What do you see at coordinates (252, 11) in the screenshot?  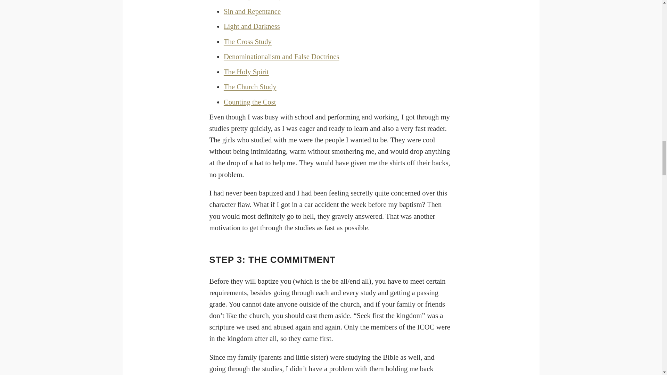 I see `Sin and Repentance` at bounding box center [252, 11].